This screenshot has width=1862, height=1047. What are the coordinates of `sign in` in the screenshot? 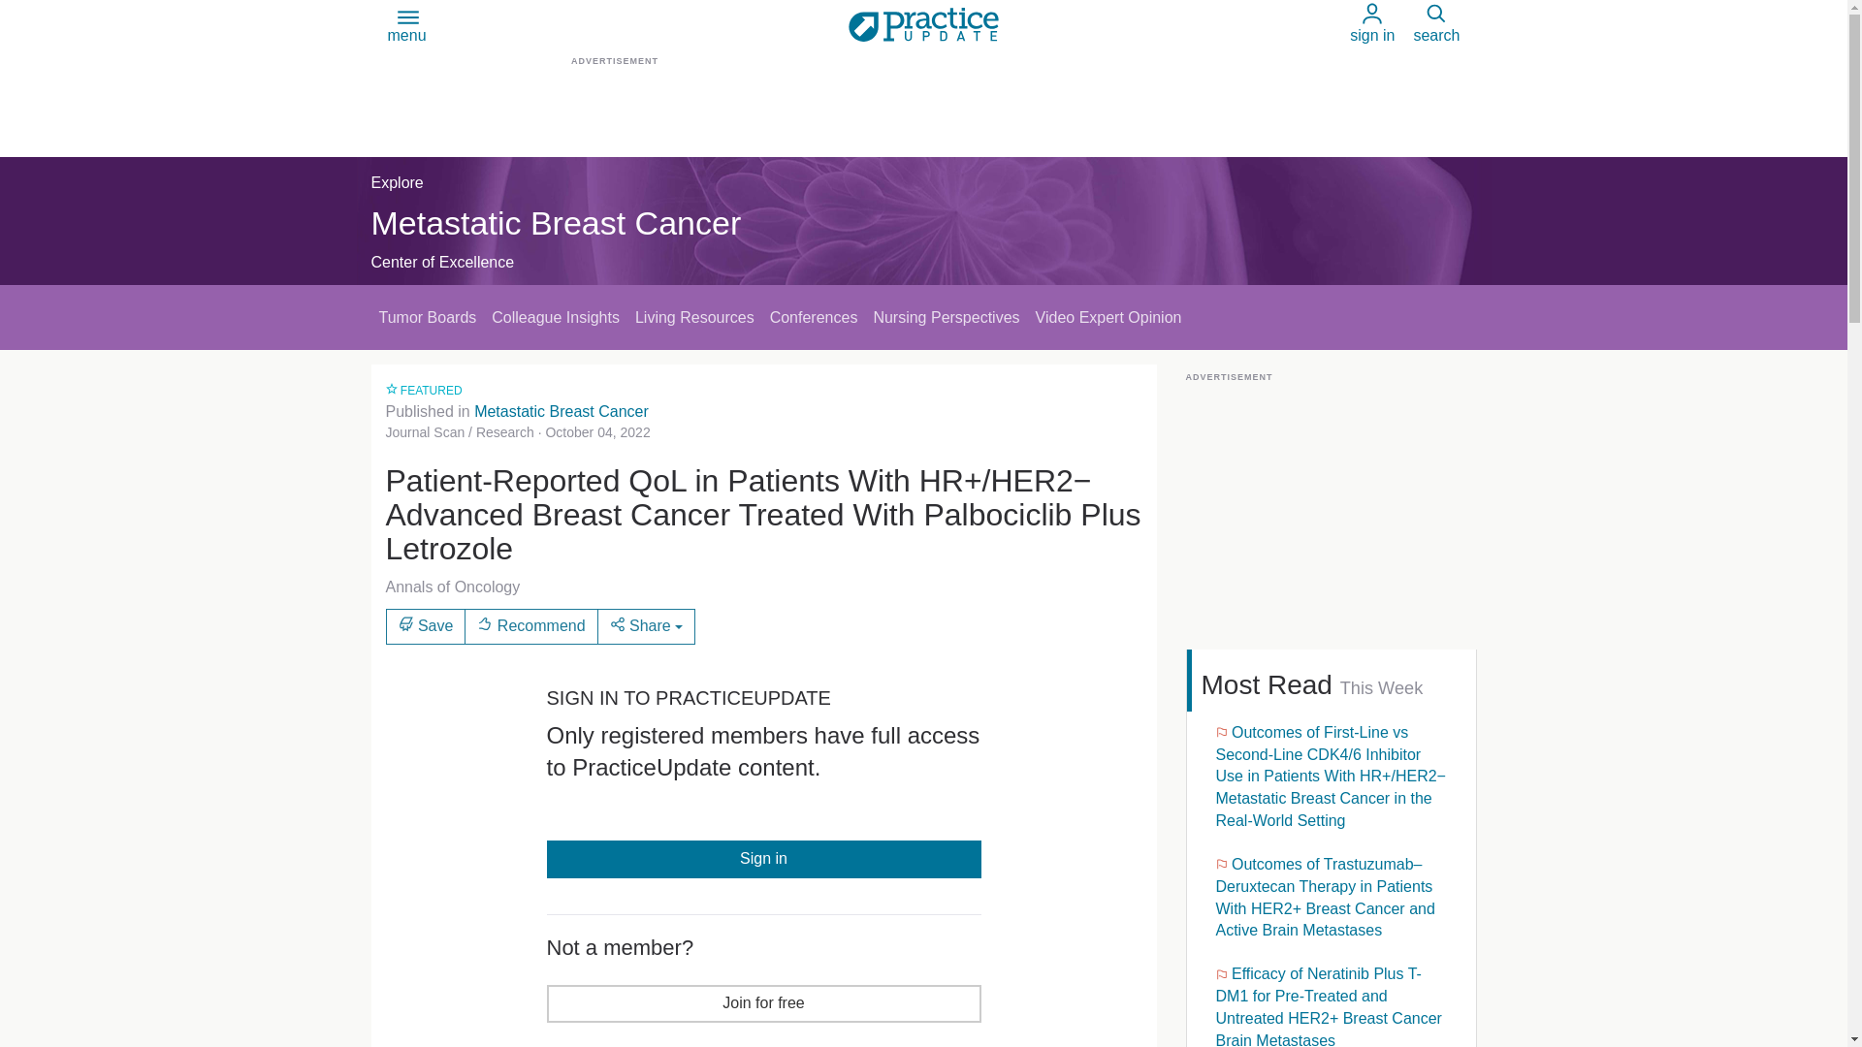 It's located at (1372, 24).